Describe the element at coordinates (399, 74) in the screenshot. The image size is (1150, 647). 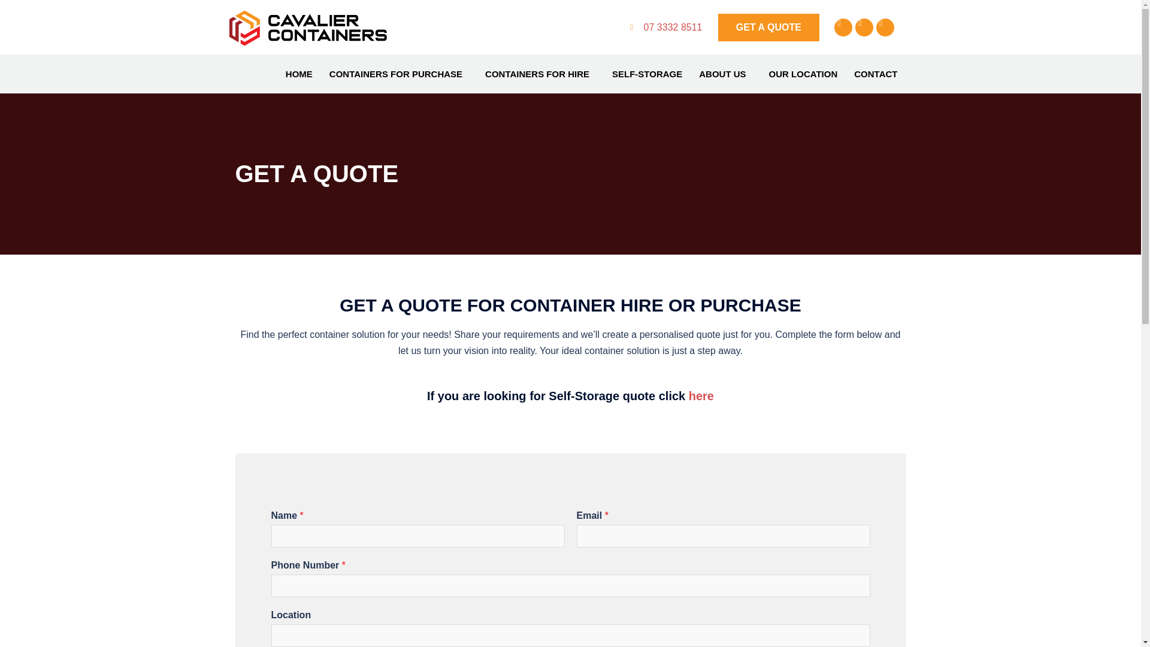
I see `CONTAINERS FOR PURCHASE` at that location.